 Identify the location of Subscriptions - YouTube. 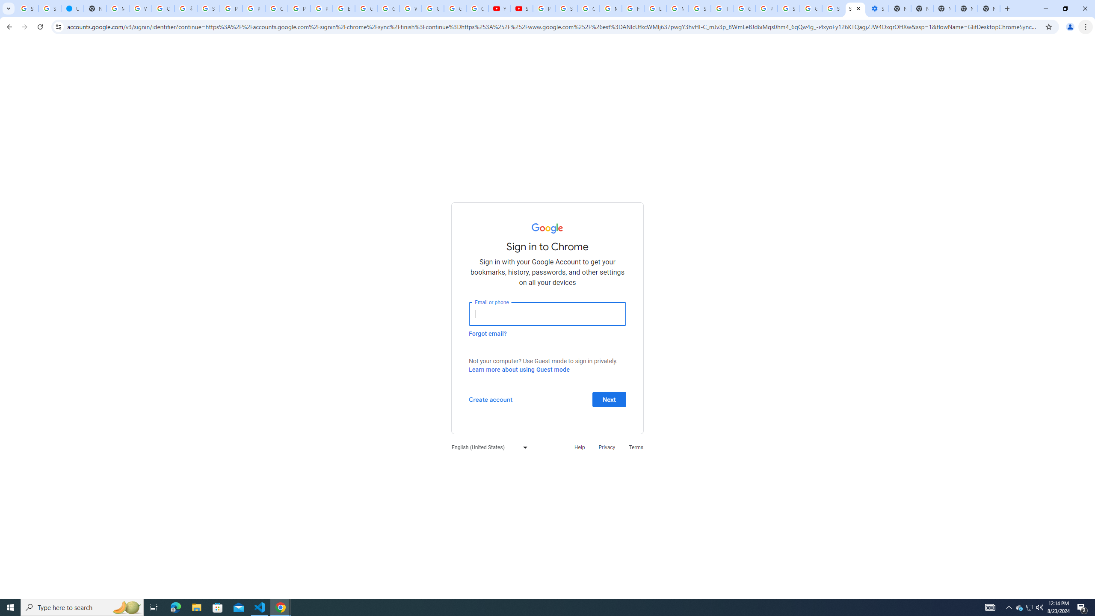
(522, 9).